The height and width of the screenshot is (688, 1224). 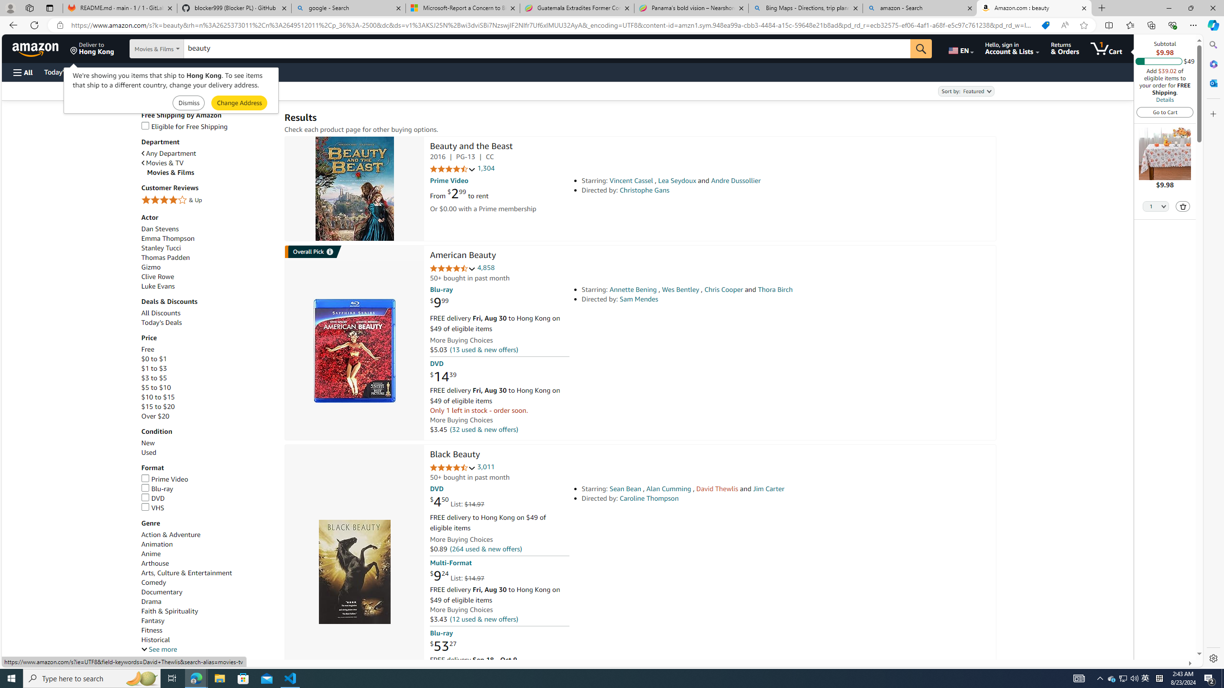 I want to click on Returns & Orders, so click(x=1064, y=48).